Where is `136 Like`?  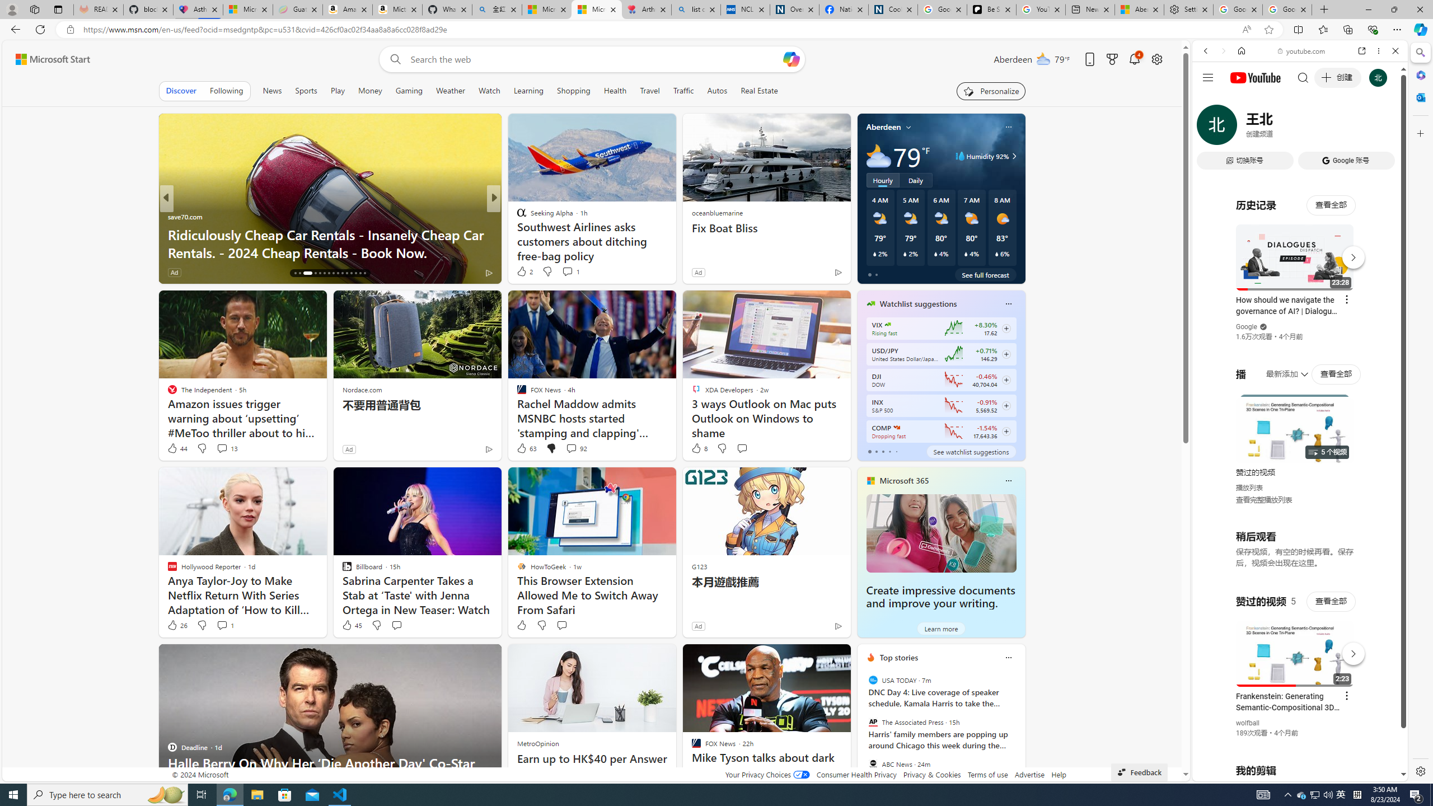
136 Like is located at coordinates (179, 272).